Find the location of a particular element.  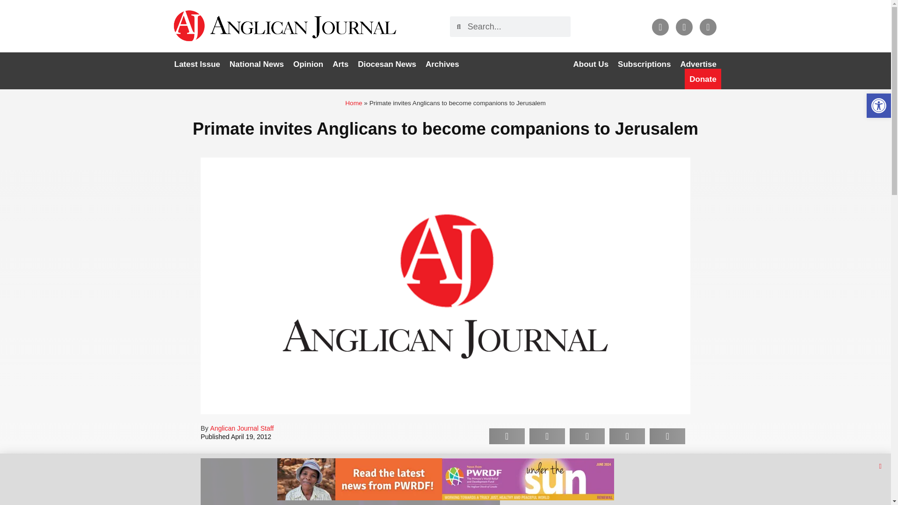

Archives is located at coordinates (442, 64).